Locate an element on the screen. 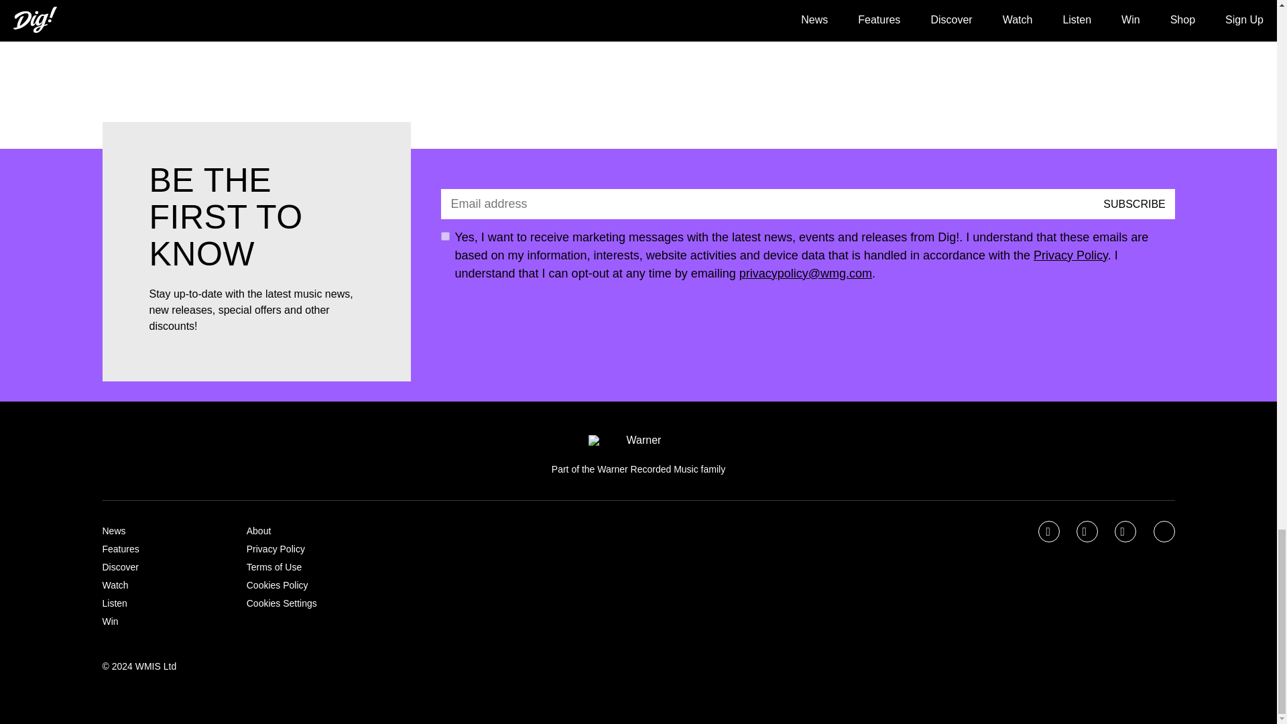  Subscribe is located at coordinates (1134, 204).